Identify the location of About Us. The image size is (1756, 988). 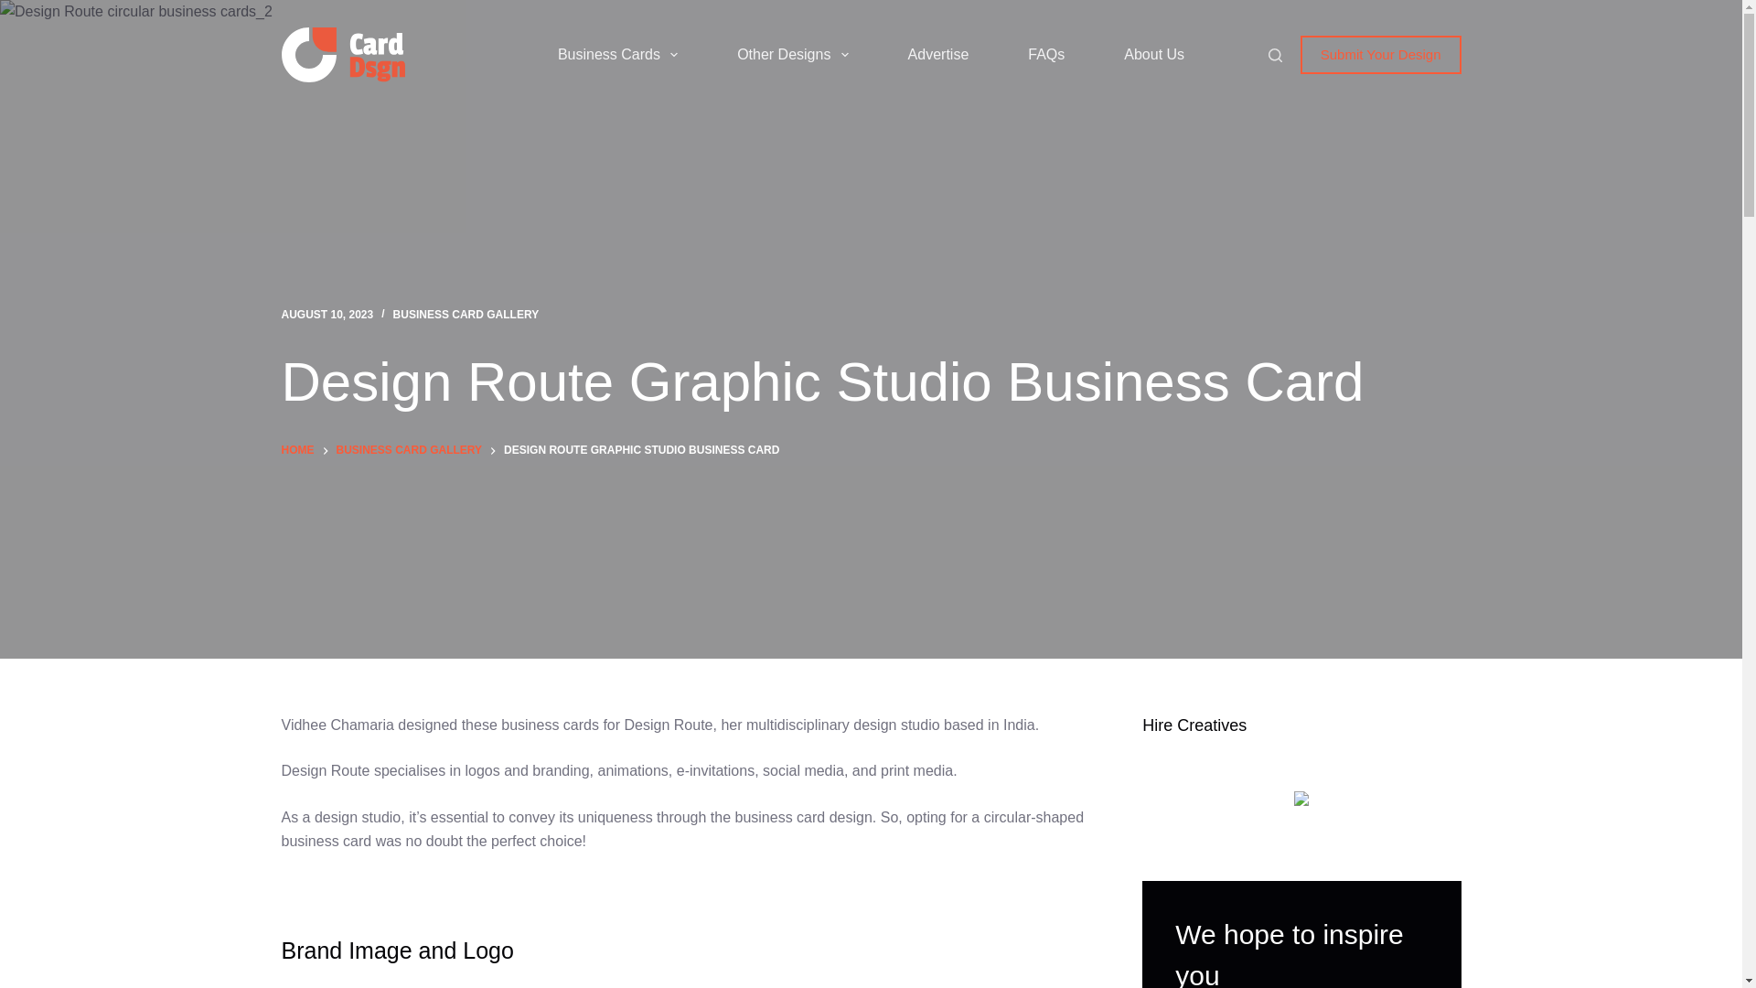
(1154, 55).